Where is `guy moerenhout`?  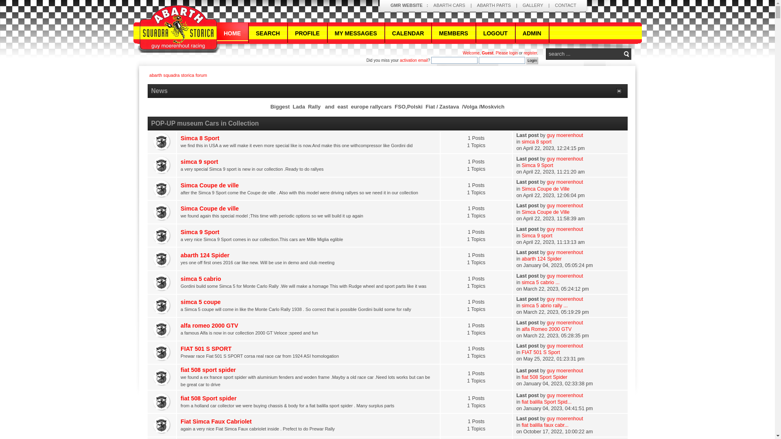 guy moerenhout is located at coordinates (565, 419).